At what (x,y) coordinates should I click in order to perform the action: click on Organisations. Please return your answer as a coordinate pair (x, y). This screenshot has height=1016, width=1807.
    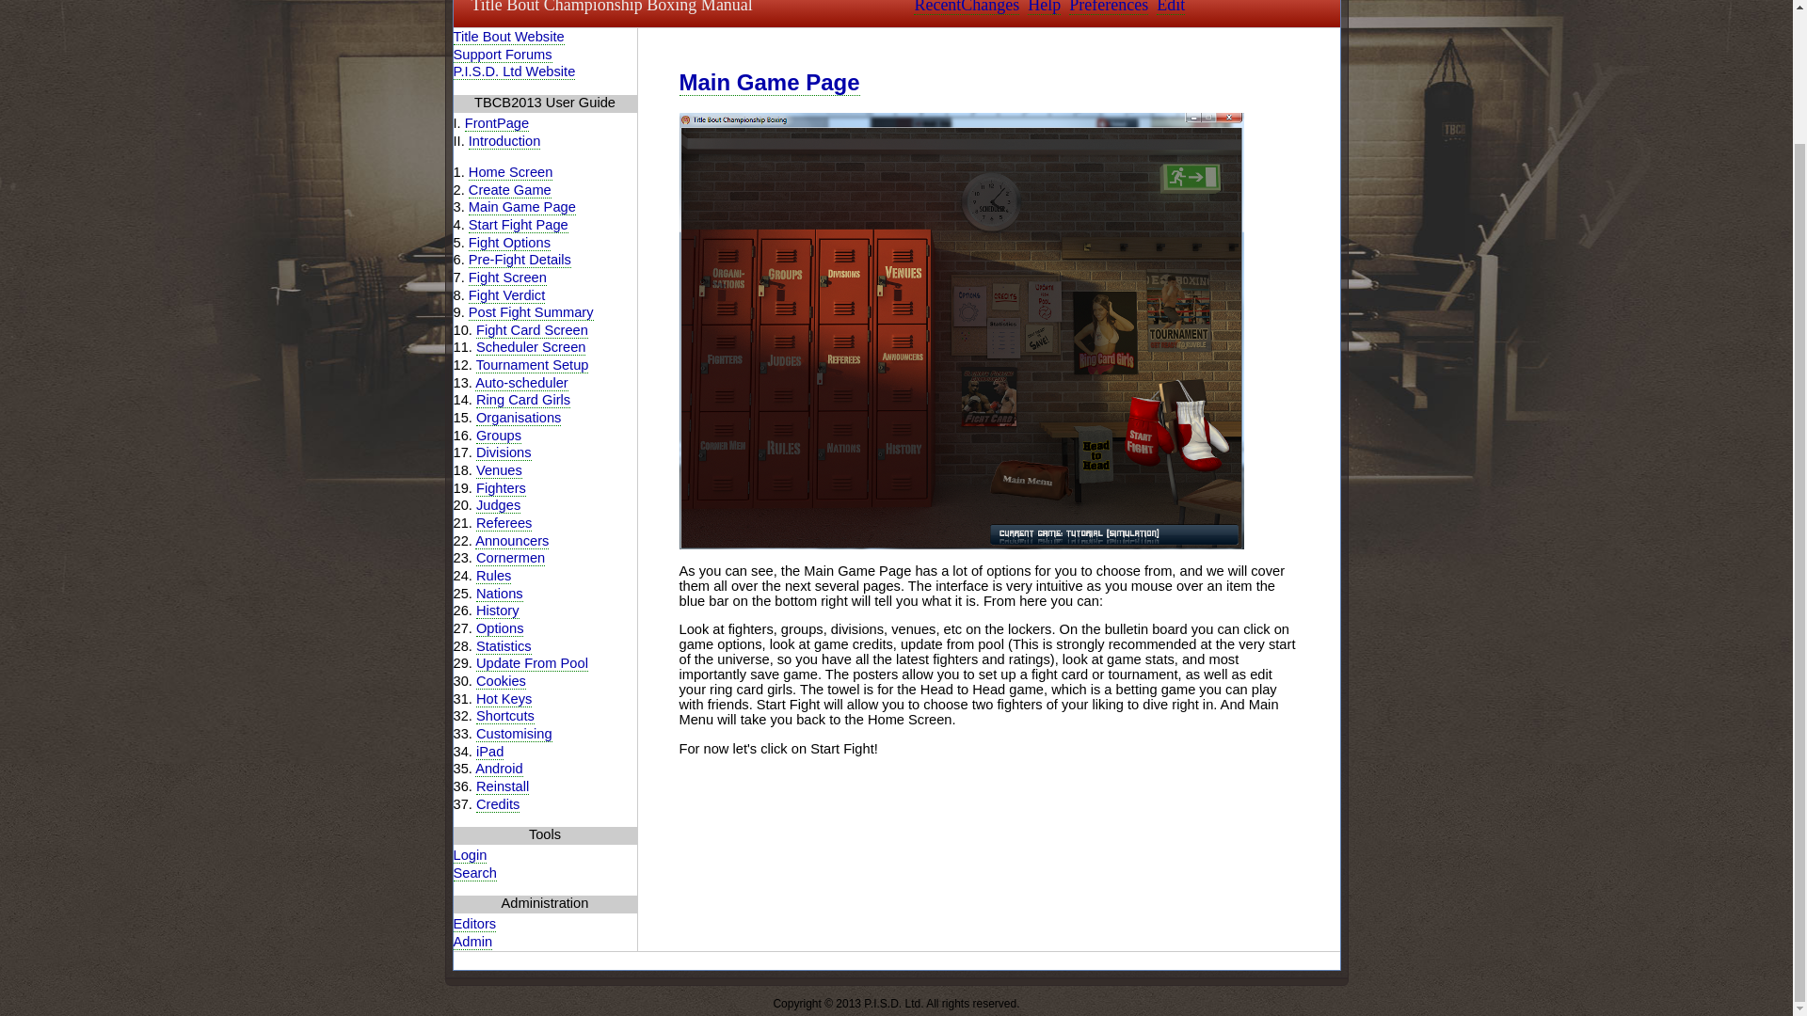
    Looking at the image, I should click on (518, 418).